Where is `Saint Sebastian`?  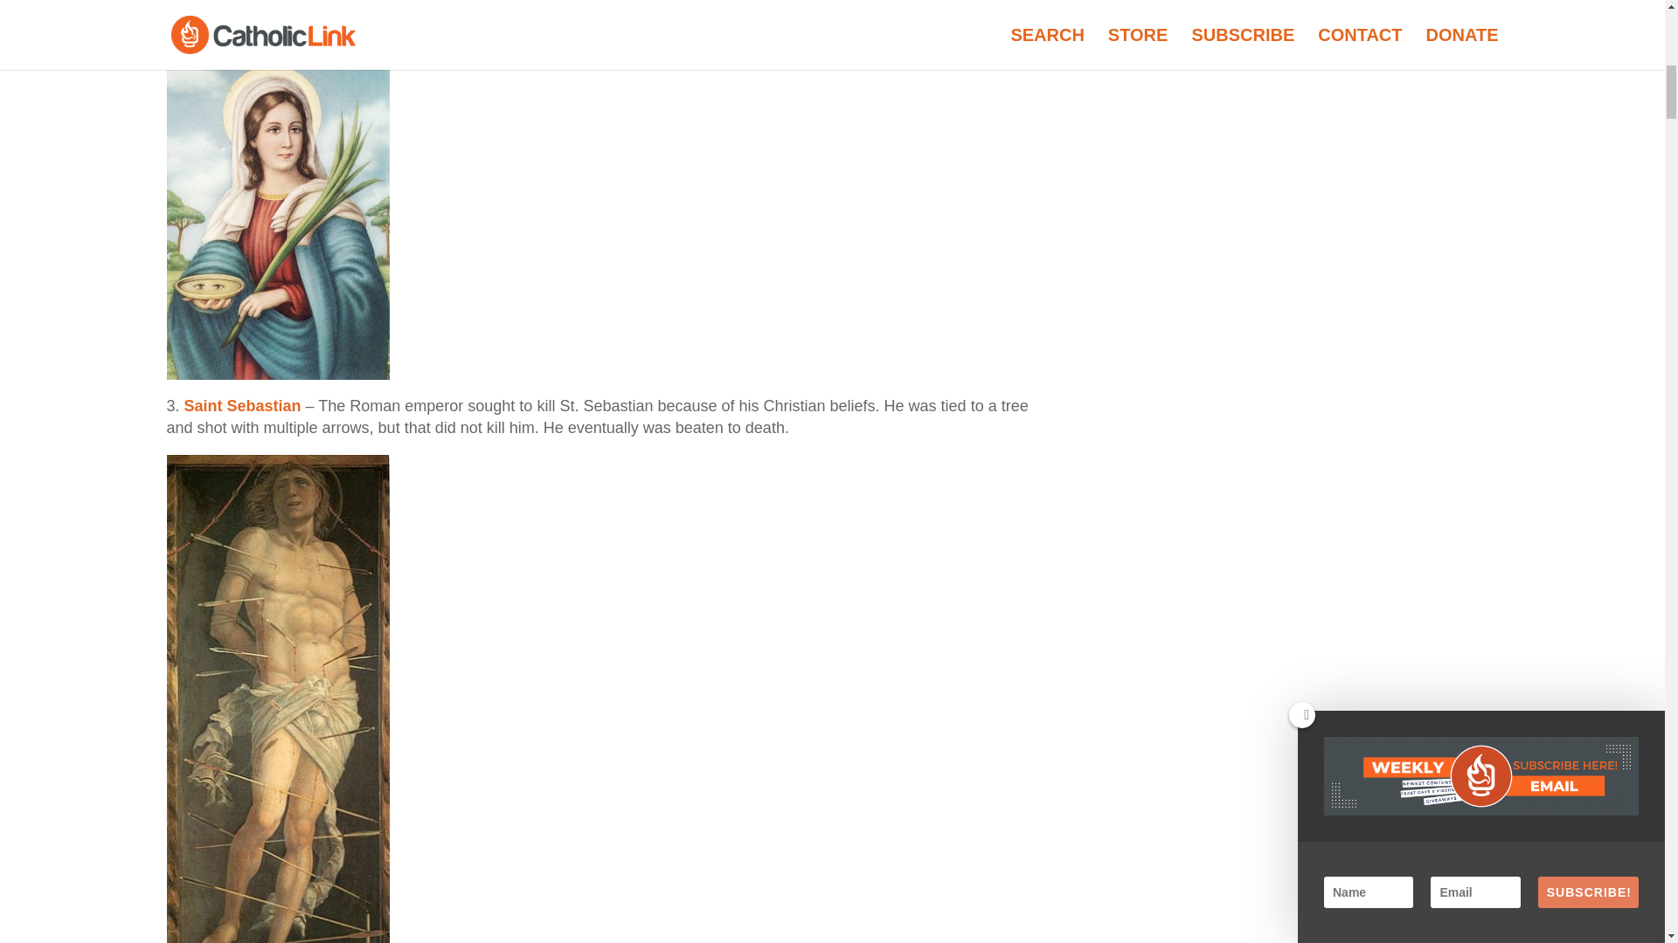 Saint Sebastian is located at coordinates (243, 405).